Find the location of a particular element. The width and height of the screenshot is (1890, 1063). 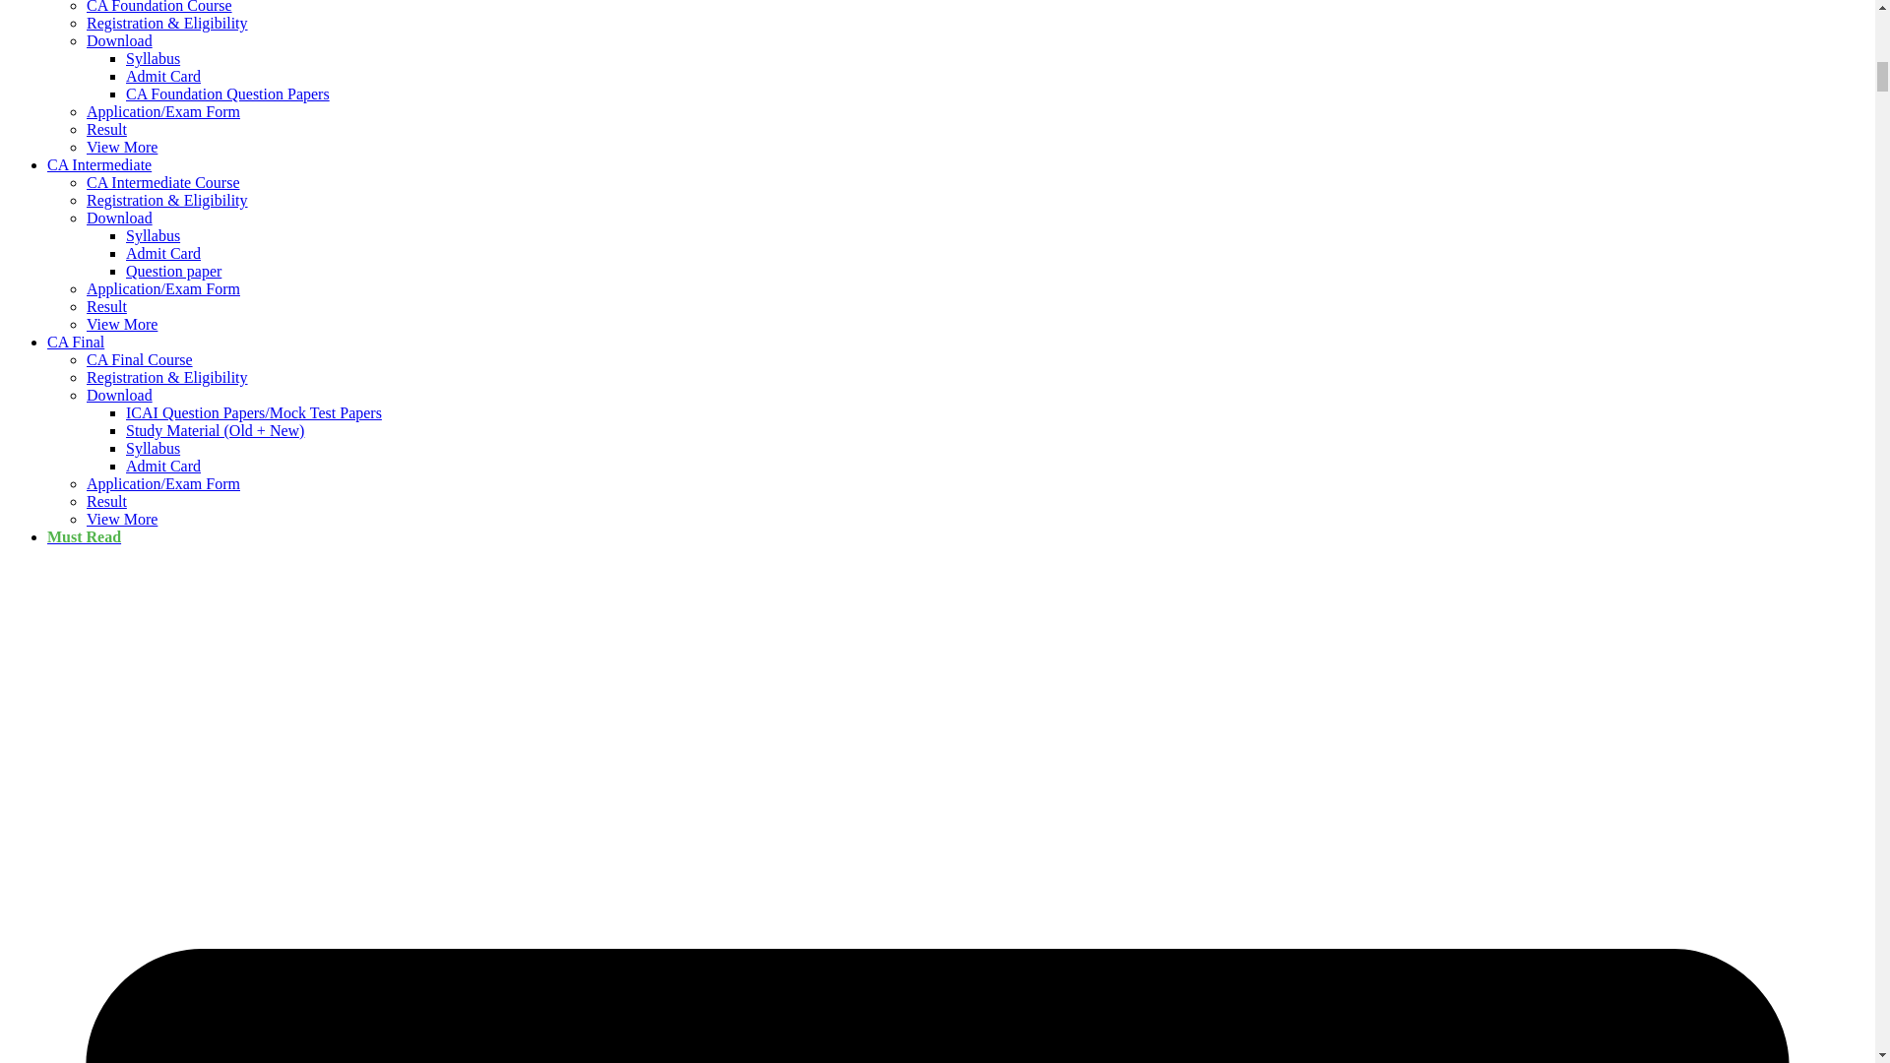

Syllabus is located at coordinates (153, 58).